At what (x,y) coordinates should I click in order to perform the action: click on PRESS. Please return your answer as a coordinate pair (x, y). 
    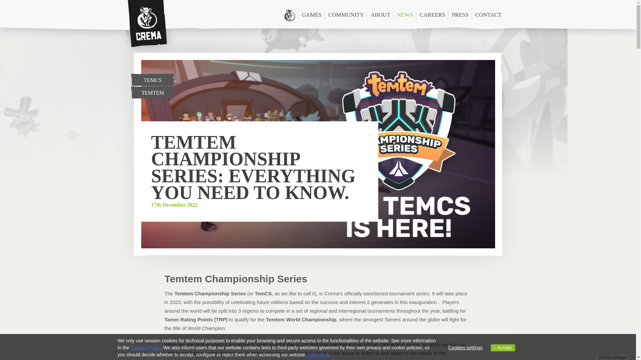
    Looking at the image, I should click on (460, 15).